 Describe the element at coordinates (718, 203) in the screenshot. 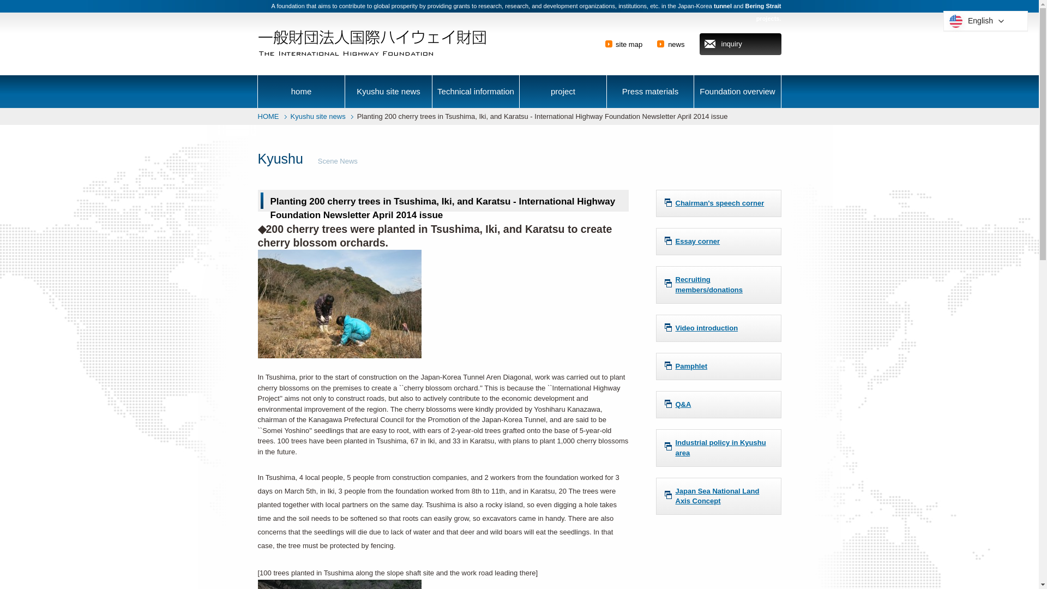

I see `Chairman's speech corner` at that location.